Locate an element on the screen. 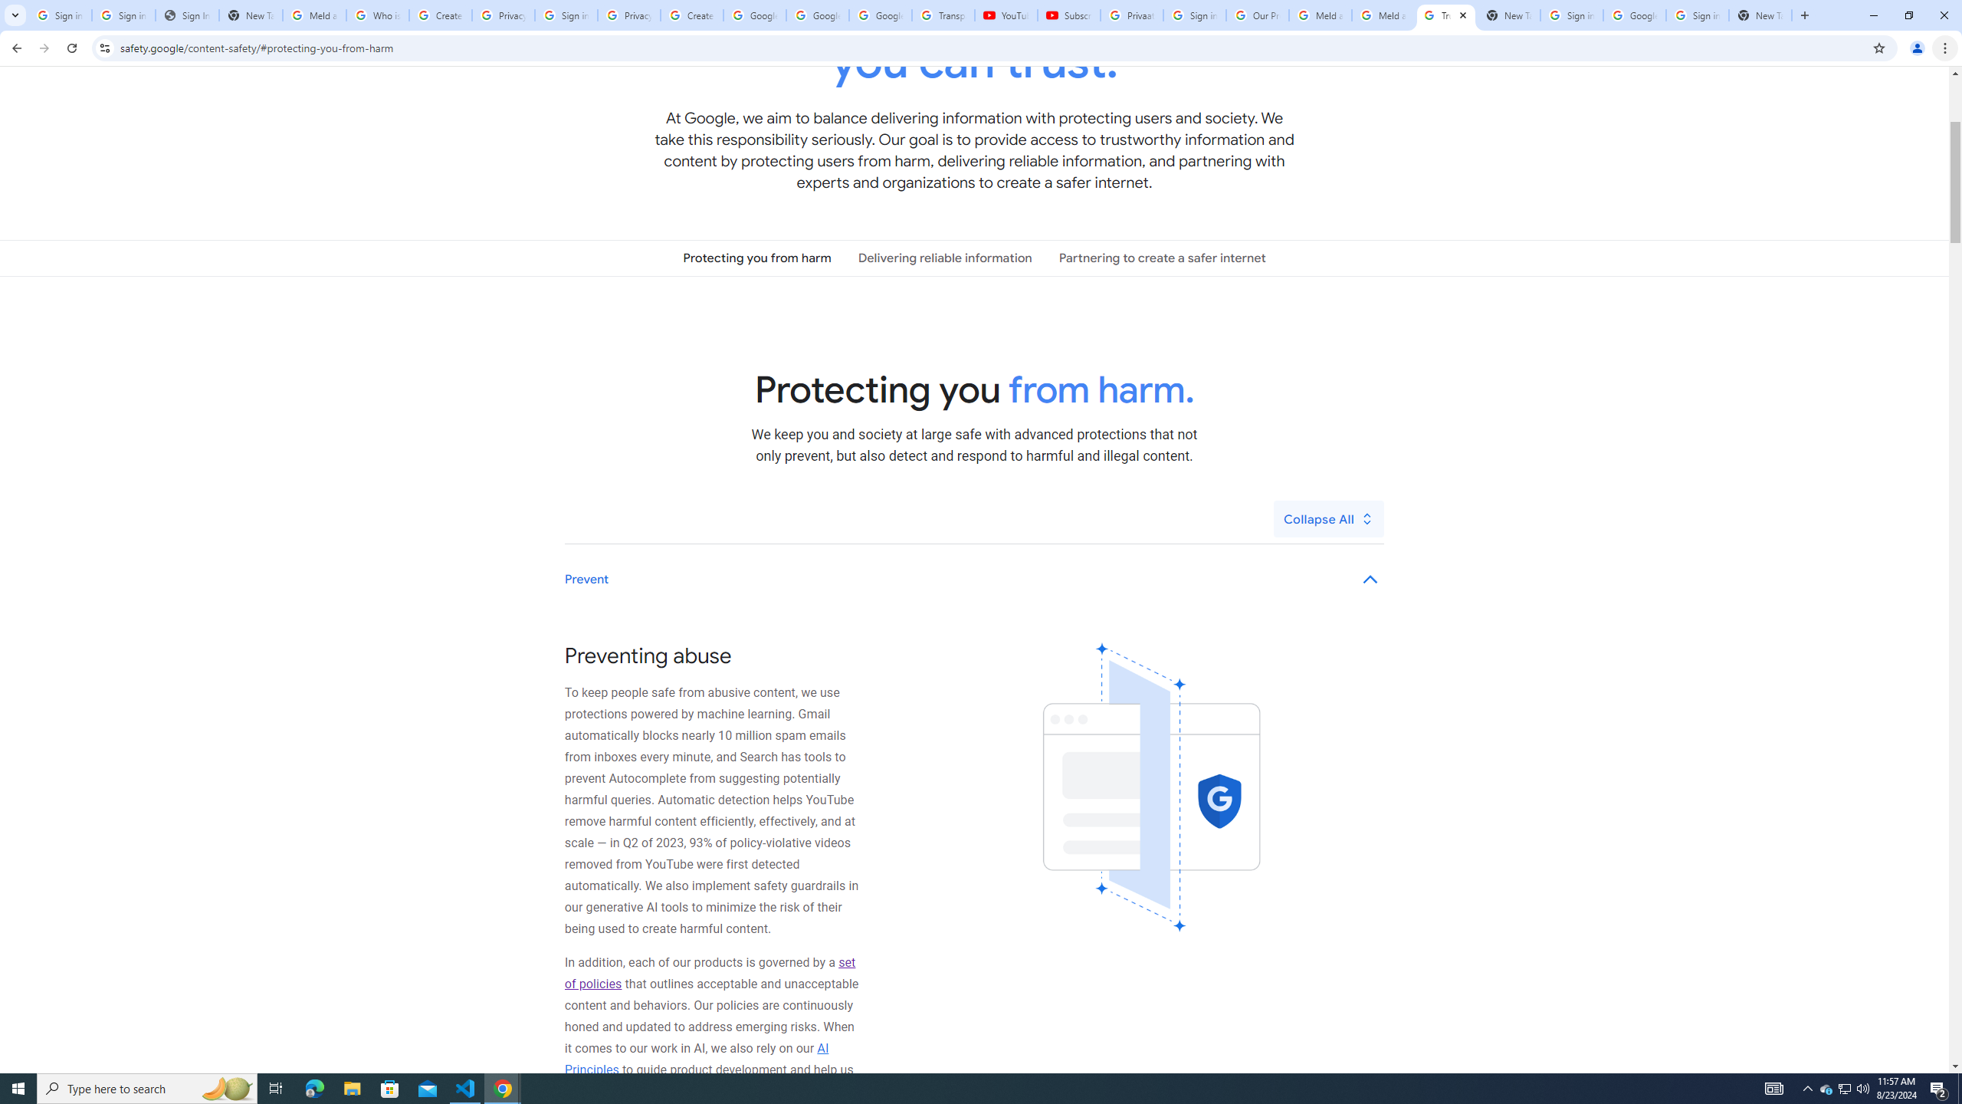 This screenshot has height=1104, width=1962. Sign in - Google Accounts is located at coordinates (1194, 15).